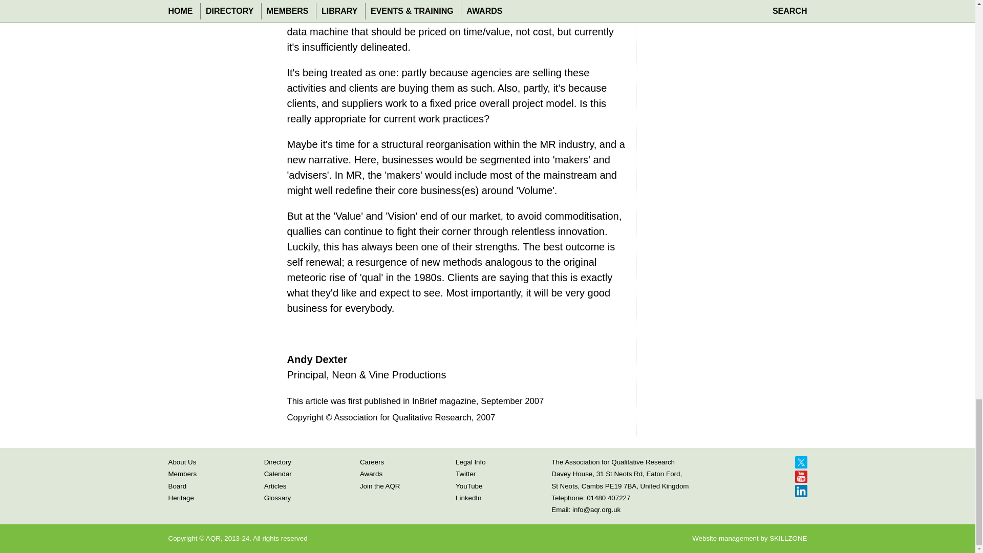 This screenshot has height=553, width=983. What do you see at coordinates (371, 474) in the screenshot?
I see `Awards` at bounding box center [371, 474].